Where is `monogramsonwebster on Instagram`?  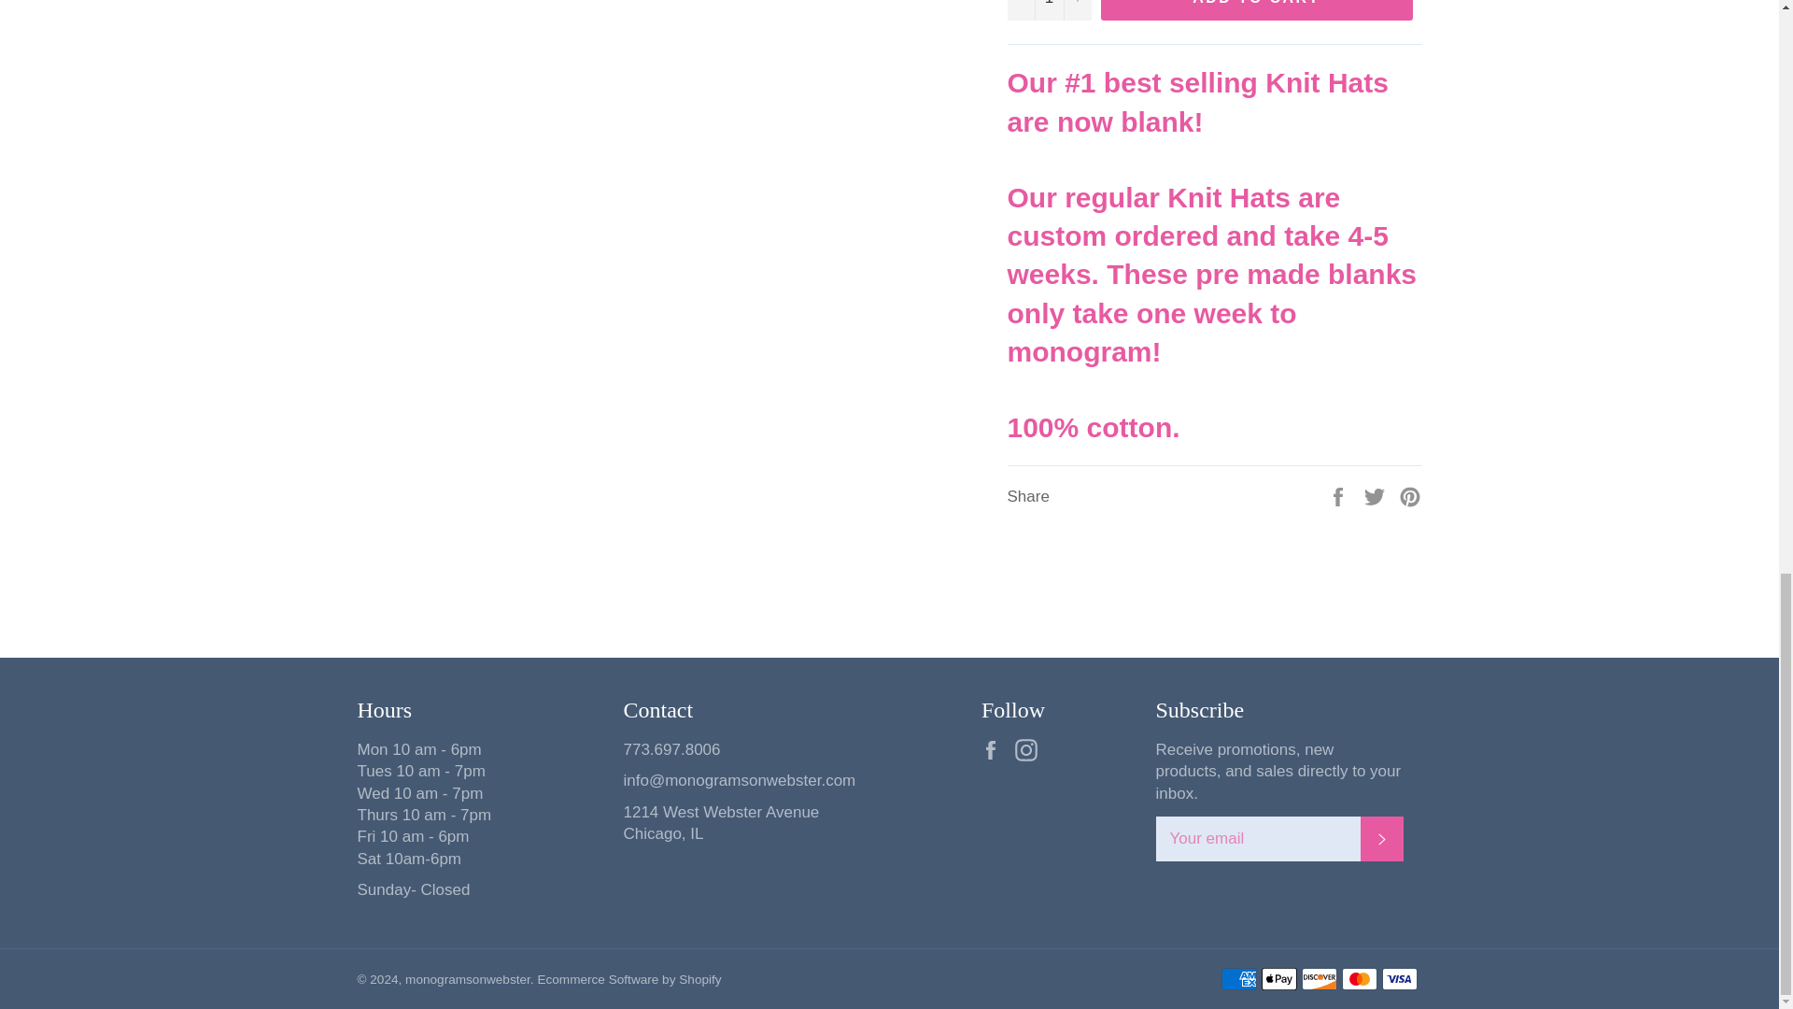 monogramsonwebster on Instagram is located at coordinates (1031, 750).